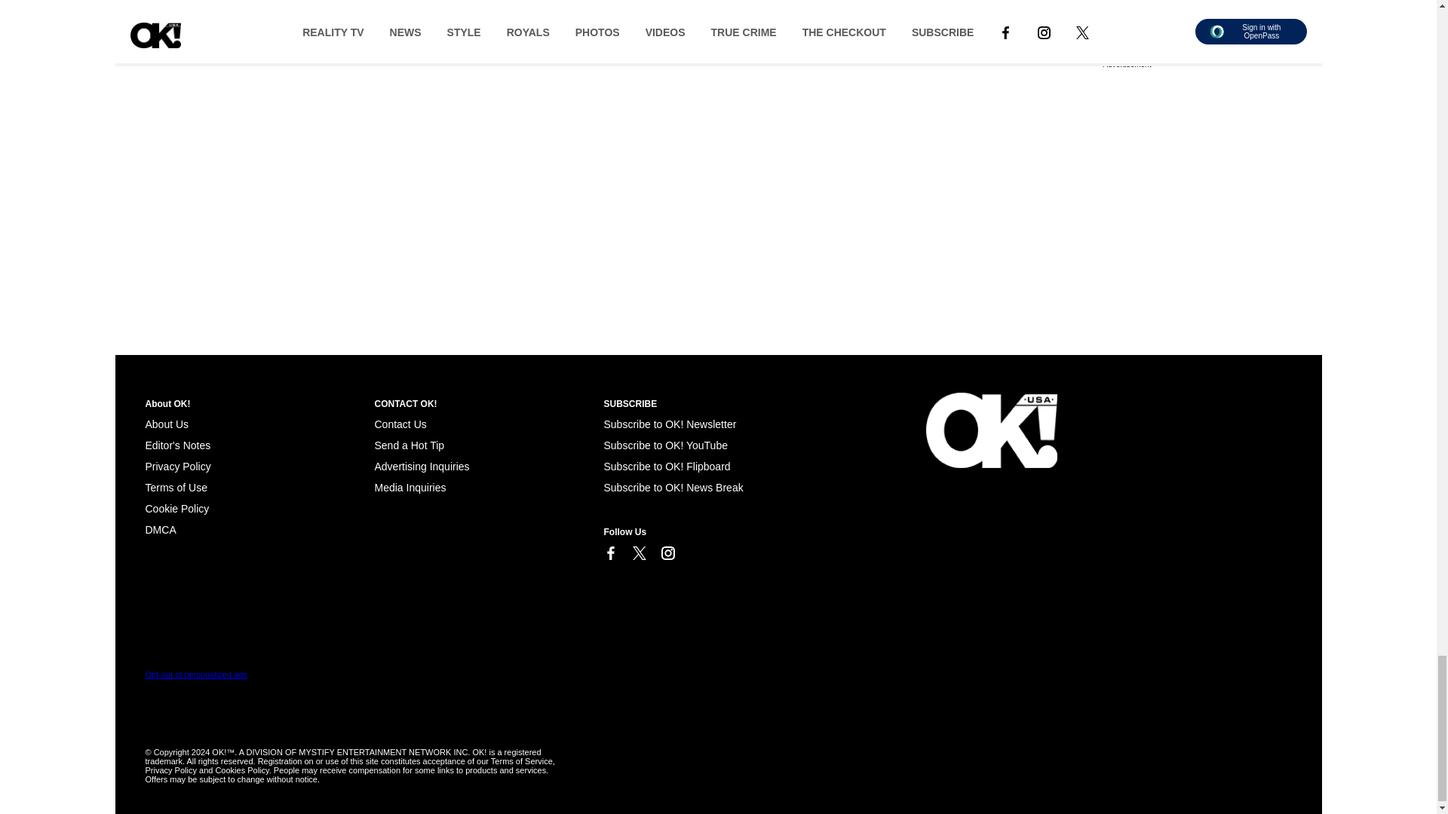 The width and height of the screenshot is (1448, 814). Describe the element at coordinates (177, 445) in the screenshot. I see `Editor's Notes` at that location.